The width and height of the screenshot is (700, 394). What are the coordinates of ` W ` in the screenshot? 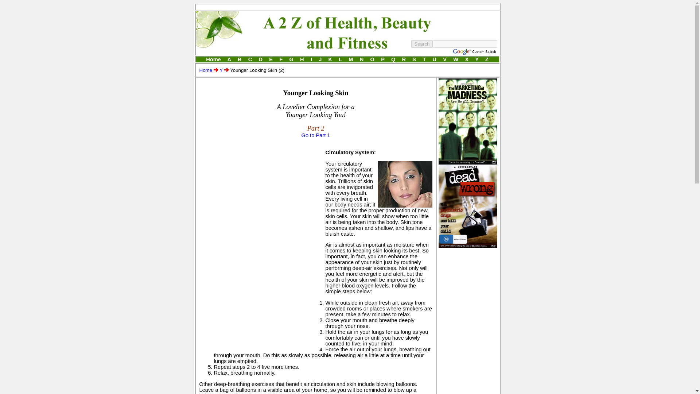 It's located at (456, 59).